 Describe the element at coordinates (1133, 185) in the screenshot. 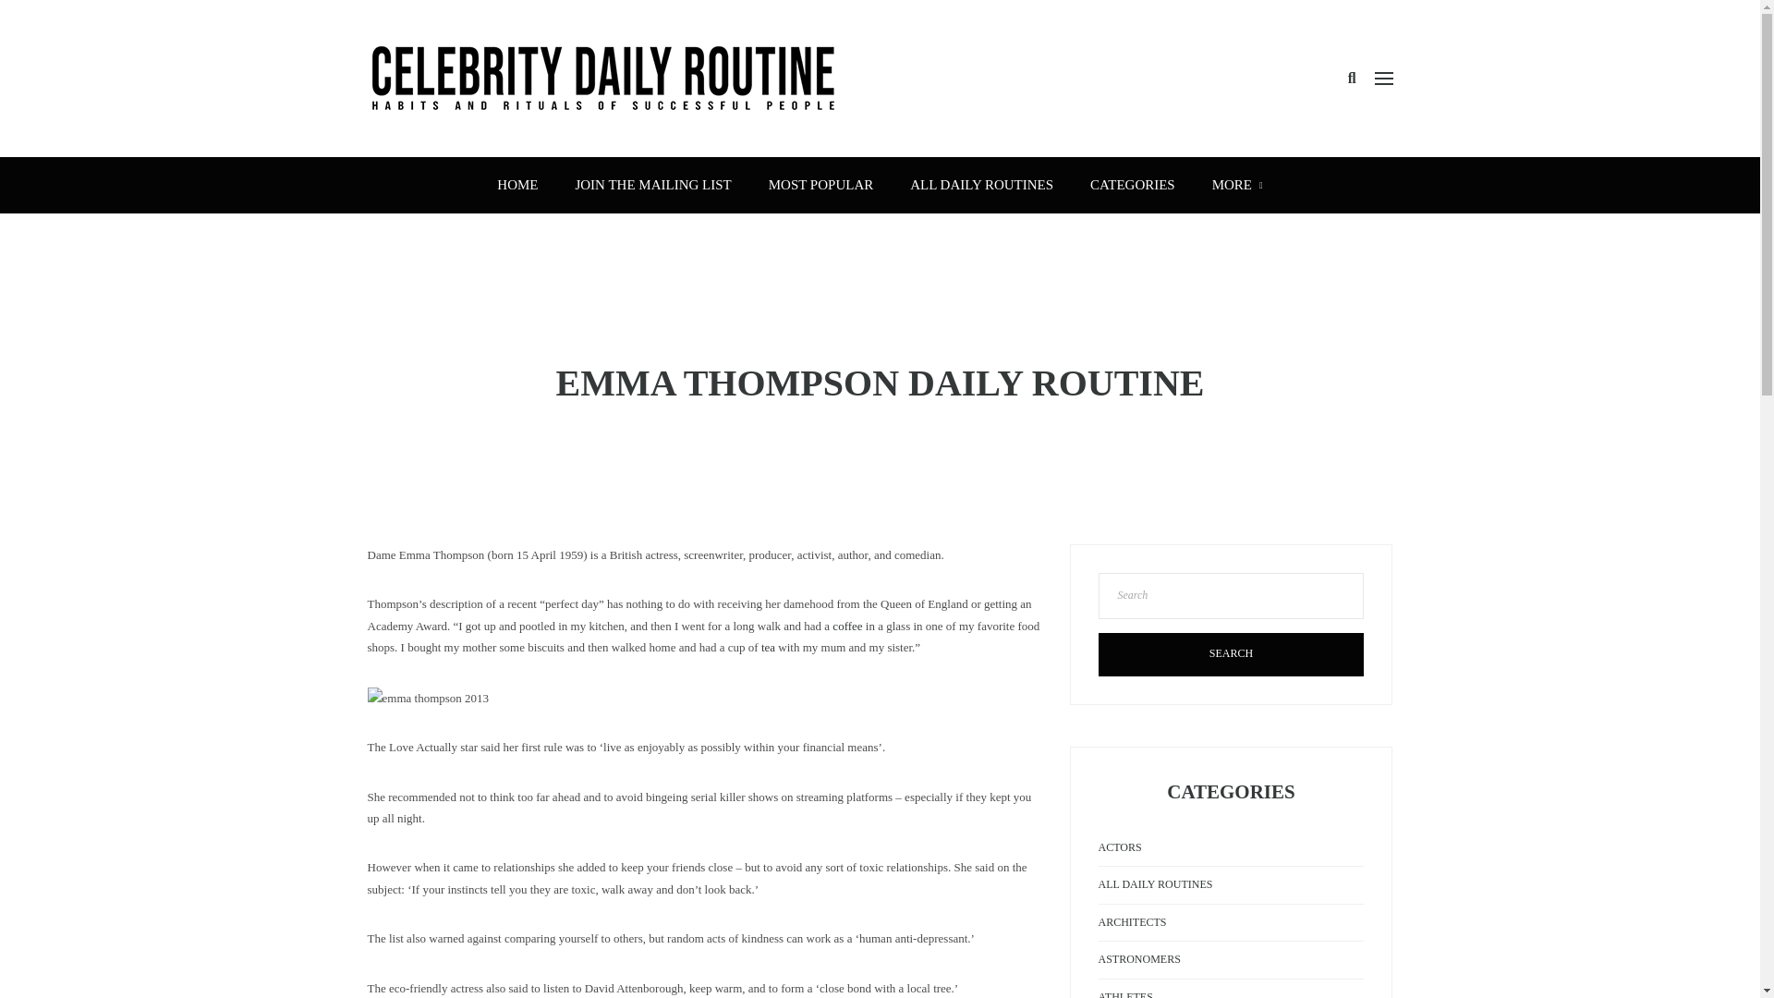

I see `CATEGORIES` at that location.